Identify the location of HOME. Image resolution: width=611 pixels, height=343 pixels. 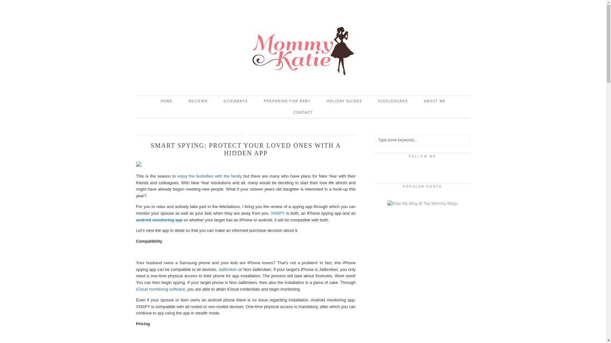
(166, 101).